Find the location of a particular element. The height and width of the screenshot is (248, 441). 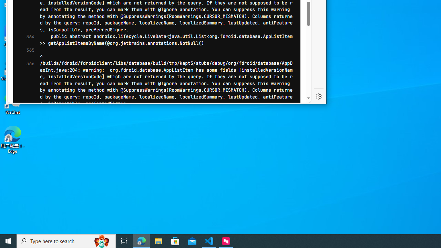

431 is located at coordinates (25, 48).